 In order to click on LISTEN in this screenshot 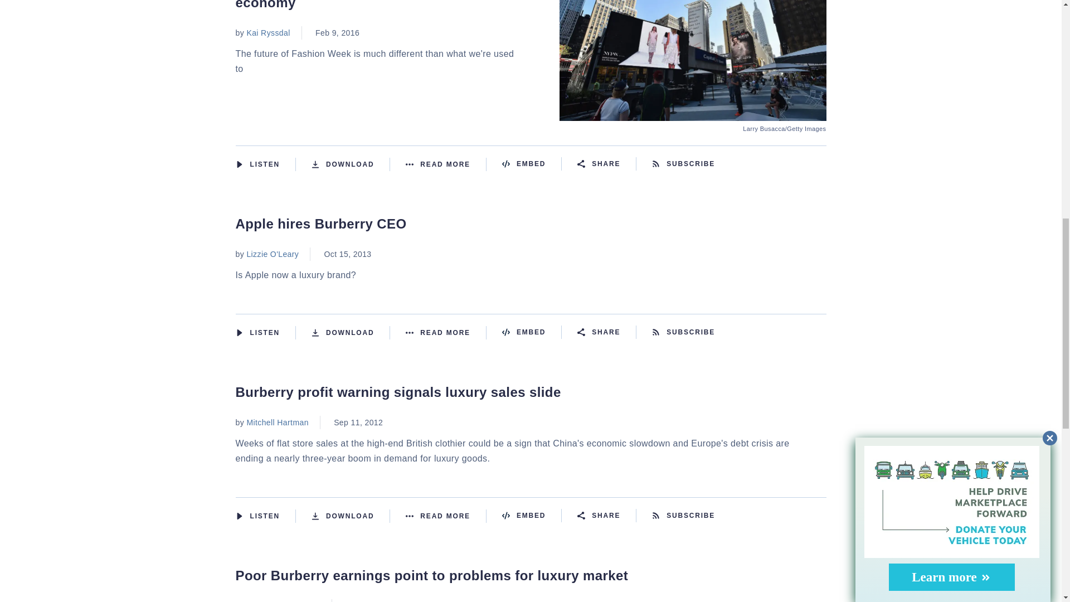, I will do `click(239, 164)`.